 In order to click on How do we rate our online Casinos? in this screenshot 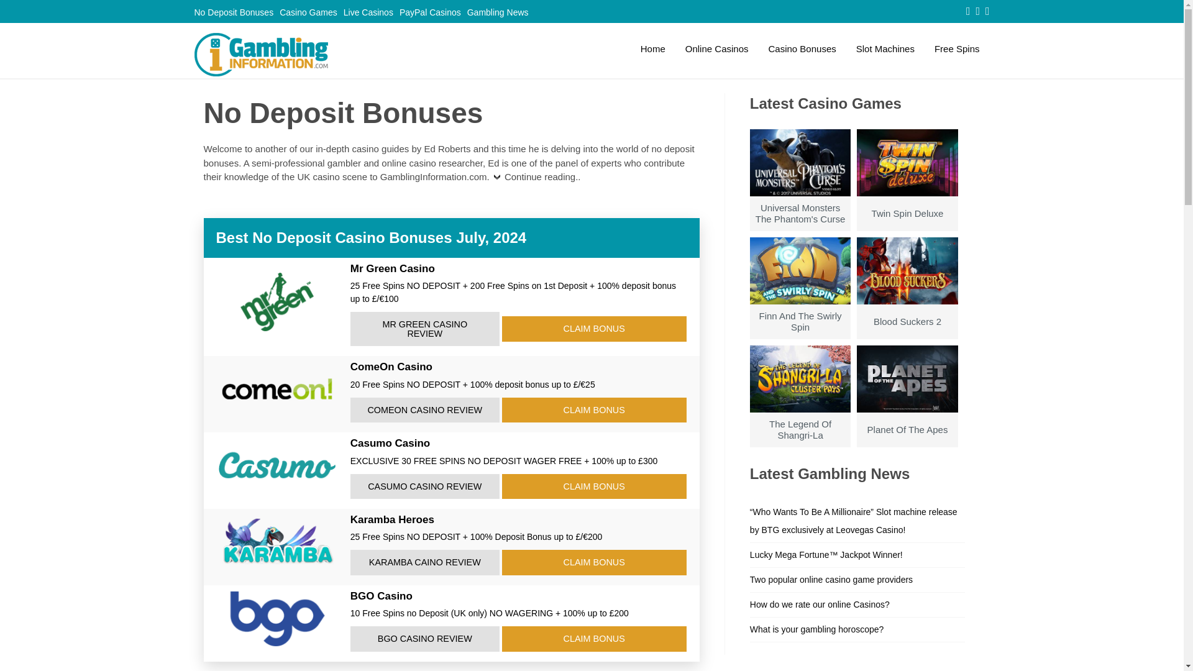, I will do `click(820, 604)`.